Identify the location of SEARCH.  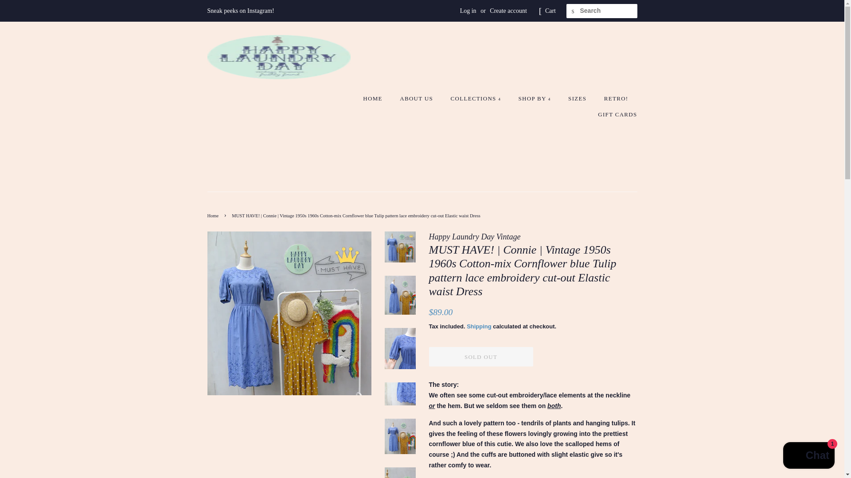
(574, 11).